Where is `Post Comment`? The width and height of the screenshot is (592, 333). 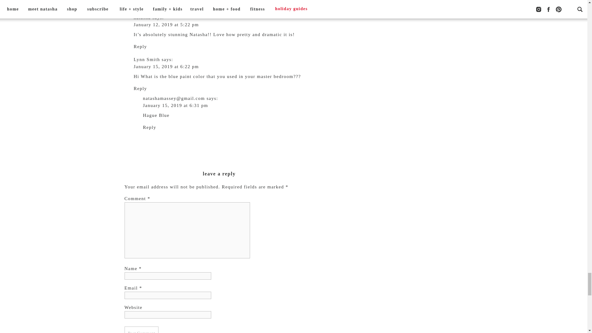
Post Comment is located at coordinates (141, 330).